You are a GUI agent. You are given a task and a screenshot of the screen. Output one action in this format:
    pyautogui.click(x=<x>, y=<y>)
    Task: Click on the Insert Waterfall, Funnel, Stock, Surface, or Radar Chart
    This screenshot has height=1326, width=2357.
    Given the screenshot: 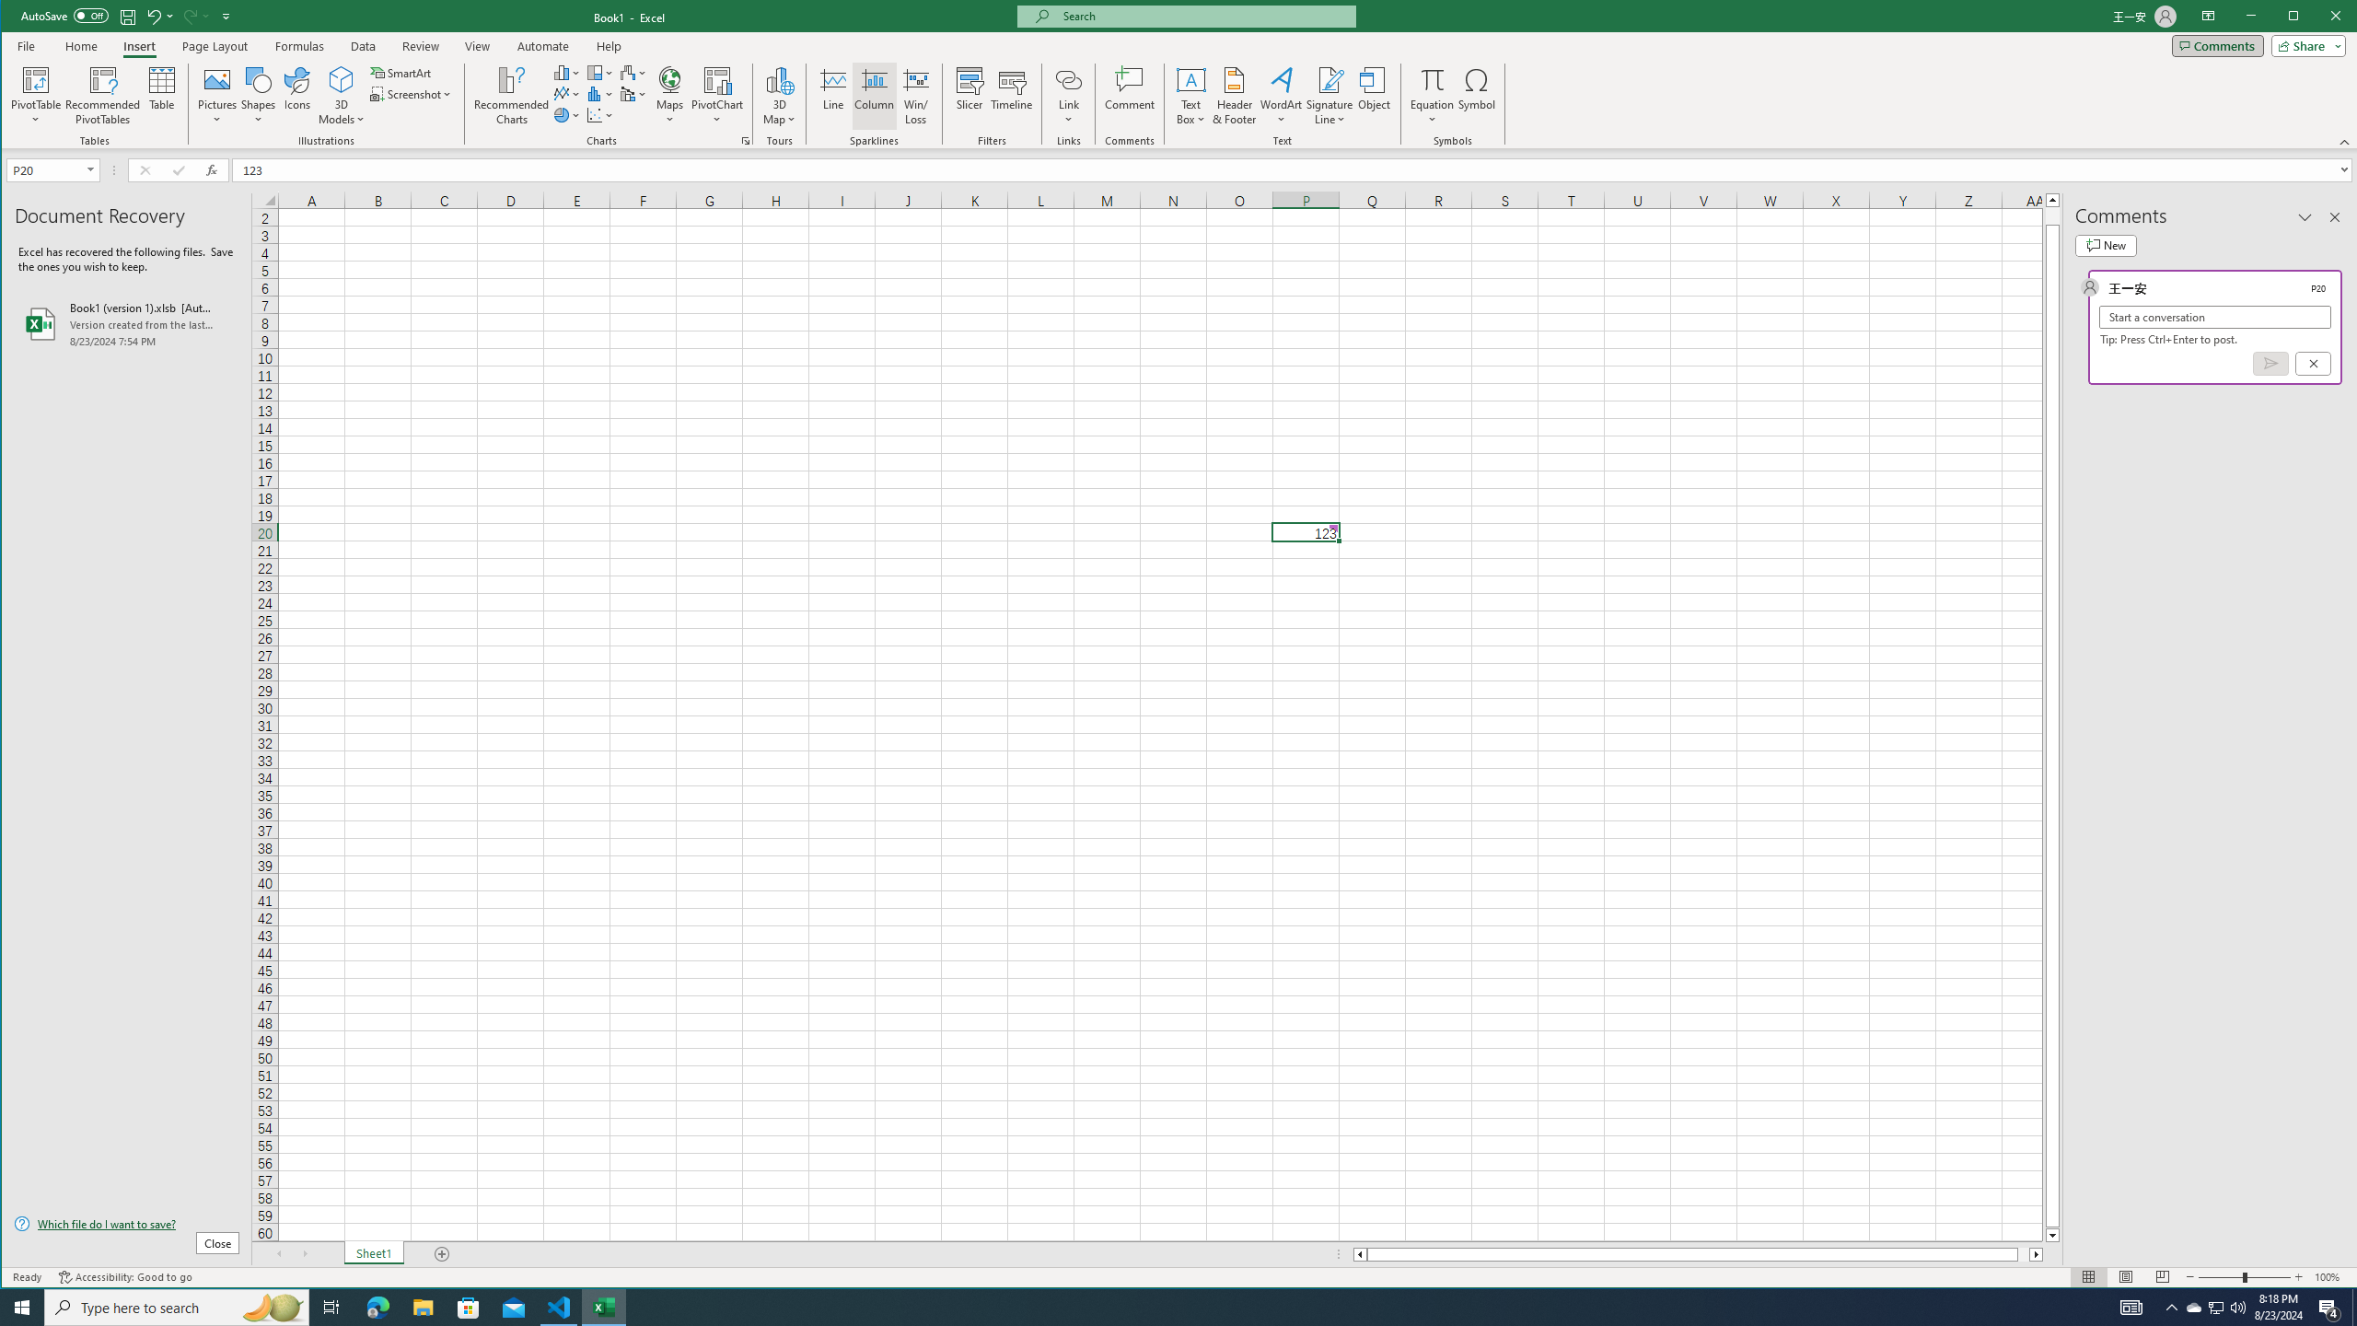 What is the action you would take?
    pyautogui.click(x=2194, y=1308)
    